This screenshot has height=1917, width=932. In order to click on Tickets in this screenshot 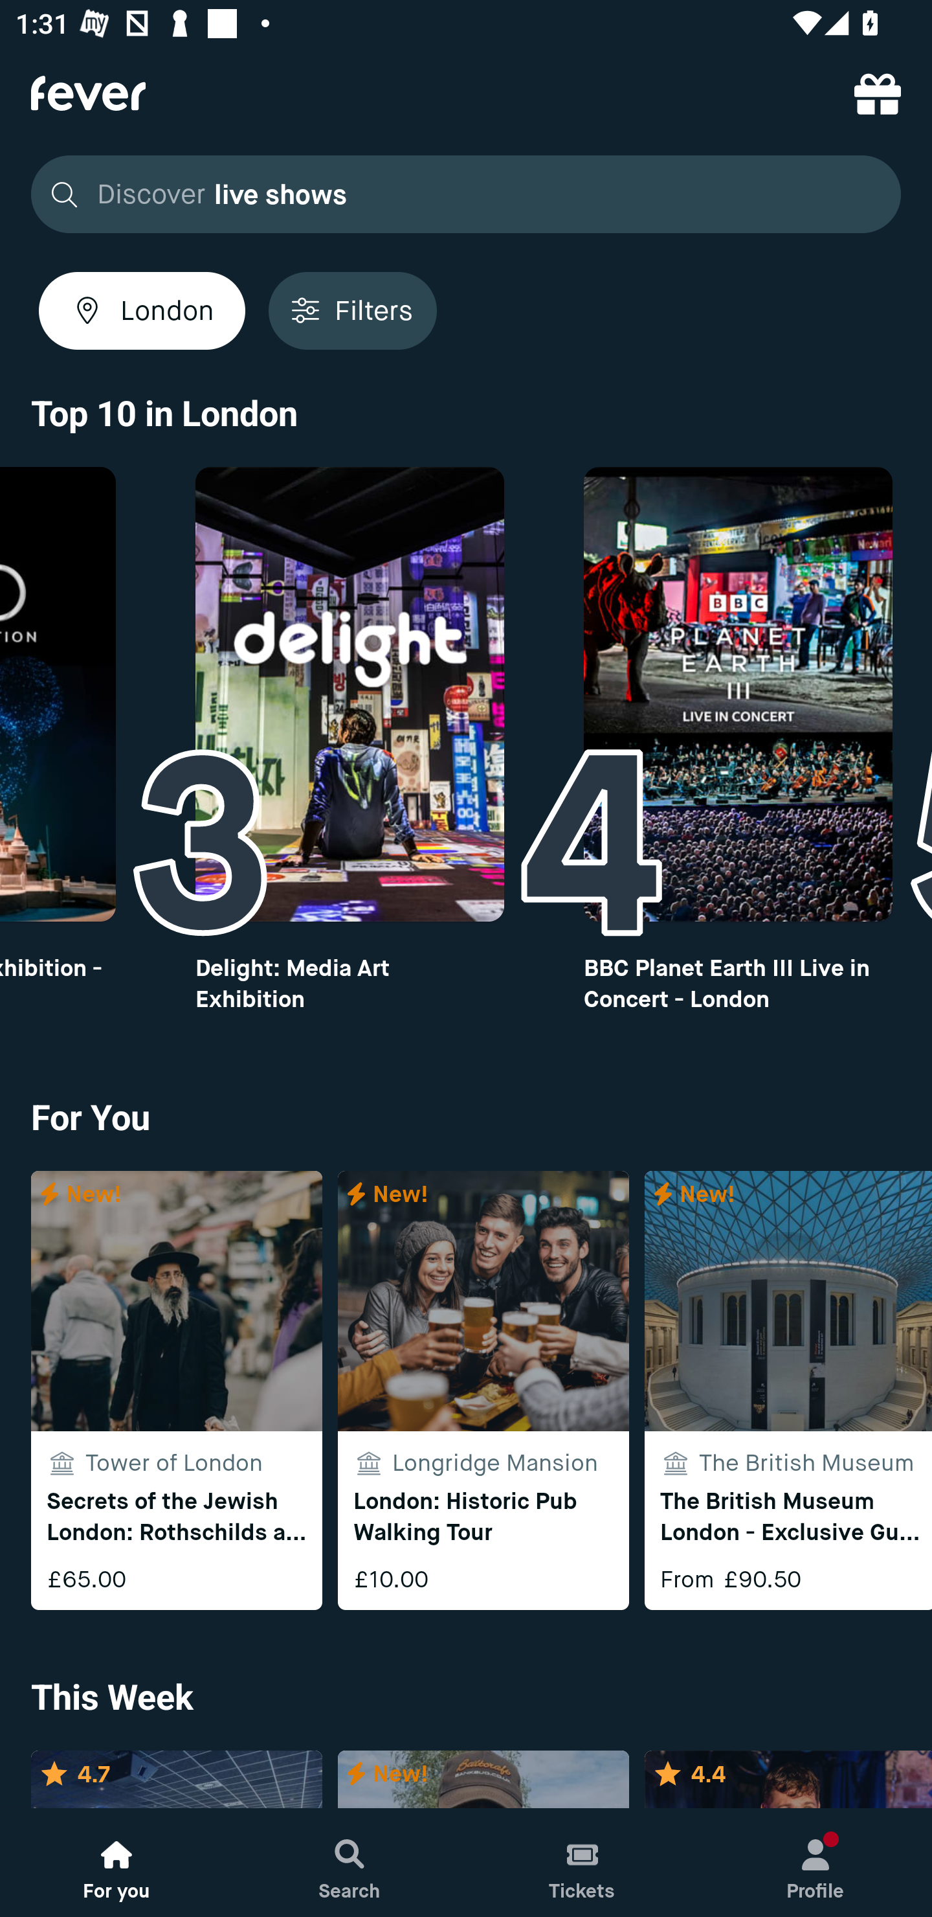, I will do `click(582, 1863)`.